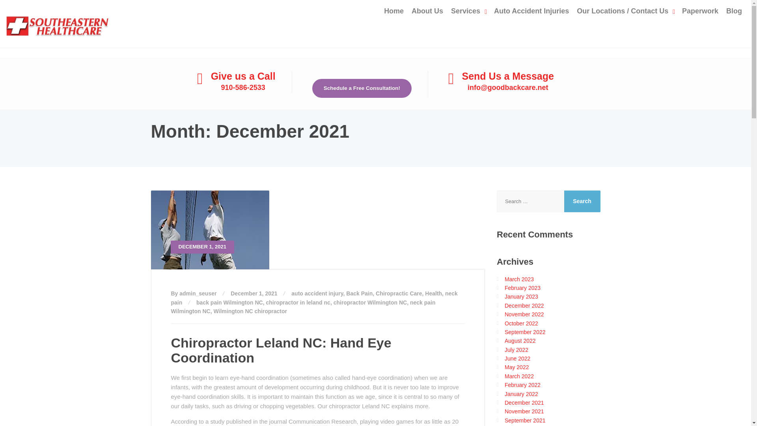  Describe the element at coordinates (582, 201) in the screenshot. I see `Search` at that location.